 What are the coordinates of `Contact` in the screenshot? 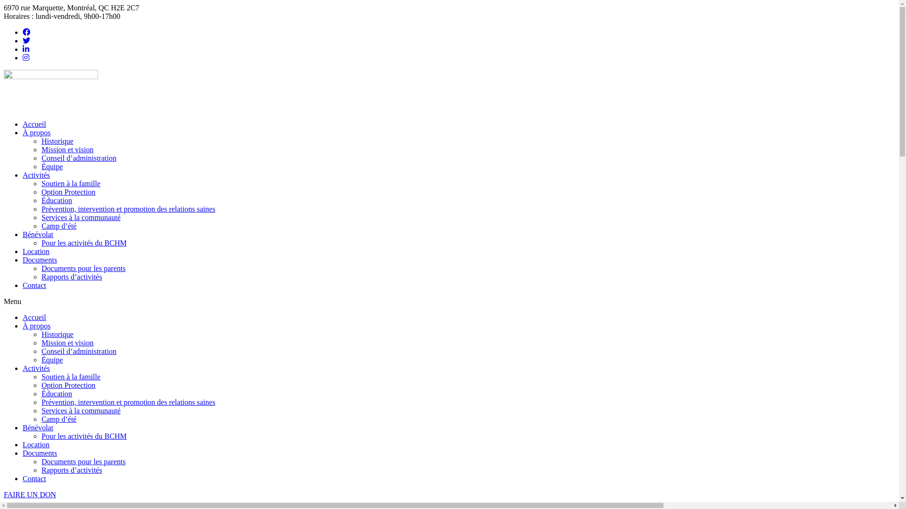 It's located at (34, 479).